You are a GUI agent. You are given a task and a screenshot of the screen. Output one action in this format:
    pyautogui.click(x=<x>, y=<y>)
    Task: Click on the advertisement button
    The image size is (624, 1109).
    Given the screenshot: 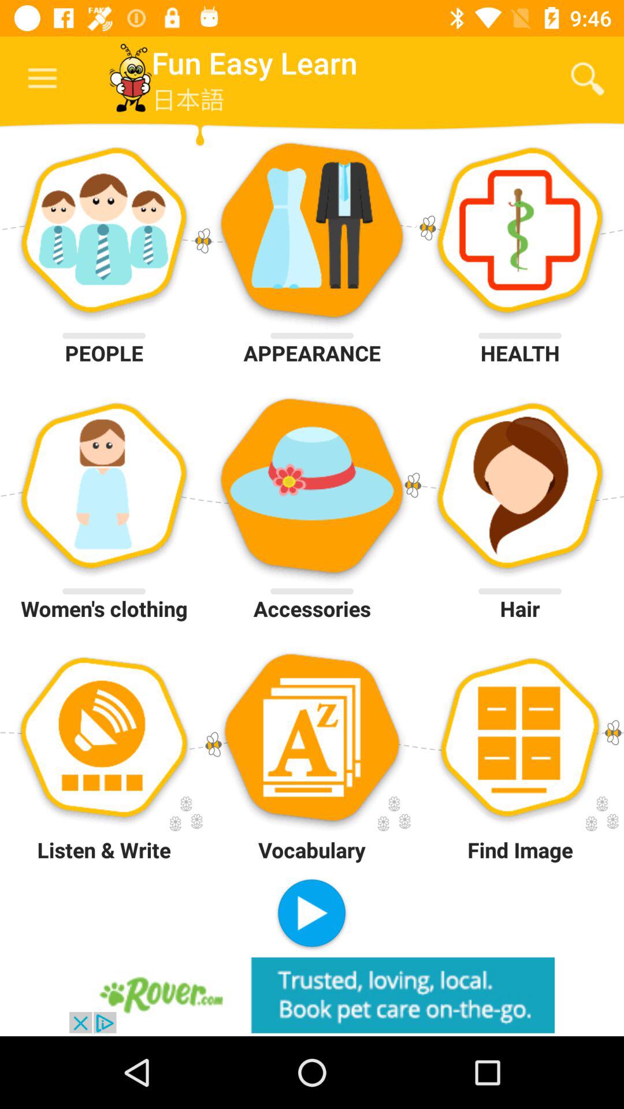 What is the action you would take?
    pyautogui.click(x=312, y=995)
    